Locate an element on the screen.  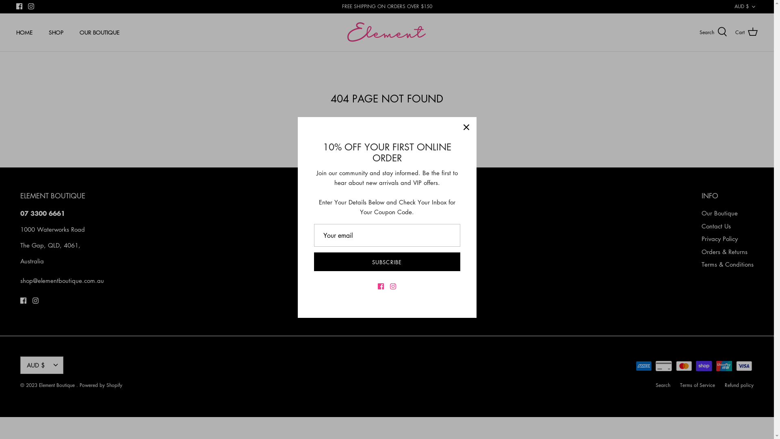
Instagram is located at coordinates (36, 301).